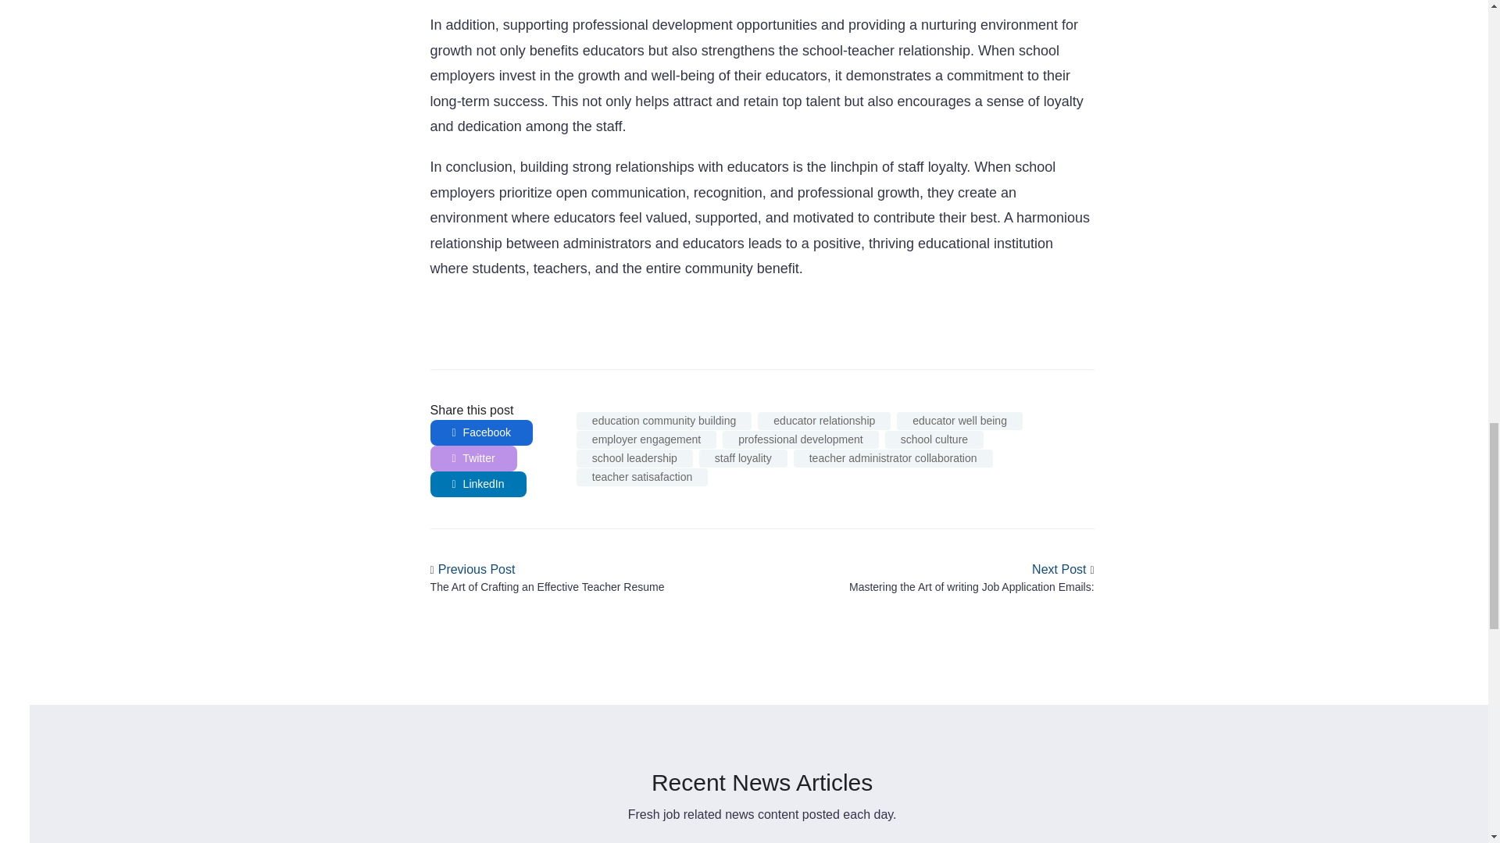  I want to click on educator well being, so click(959, 421).